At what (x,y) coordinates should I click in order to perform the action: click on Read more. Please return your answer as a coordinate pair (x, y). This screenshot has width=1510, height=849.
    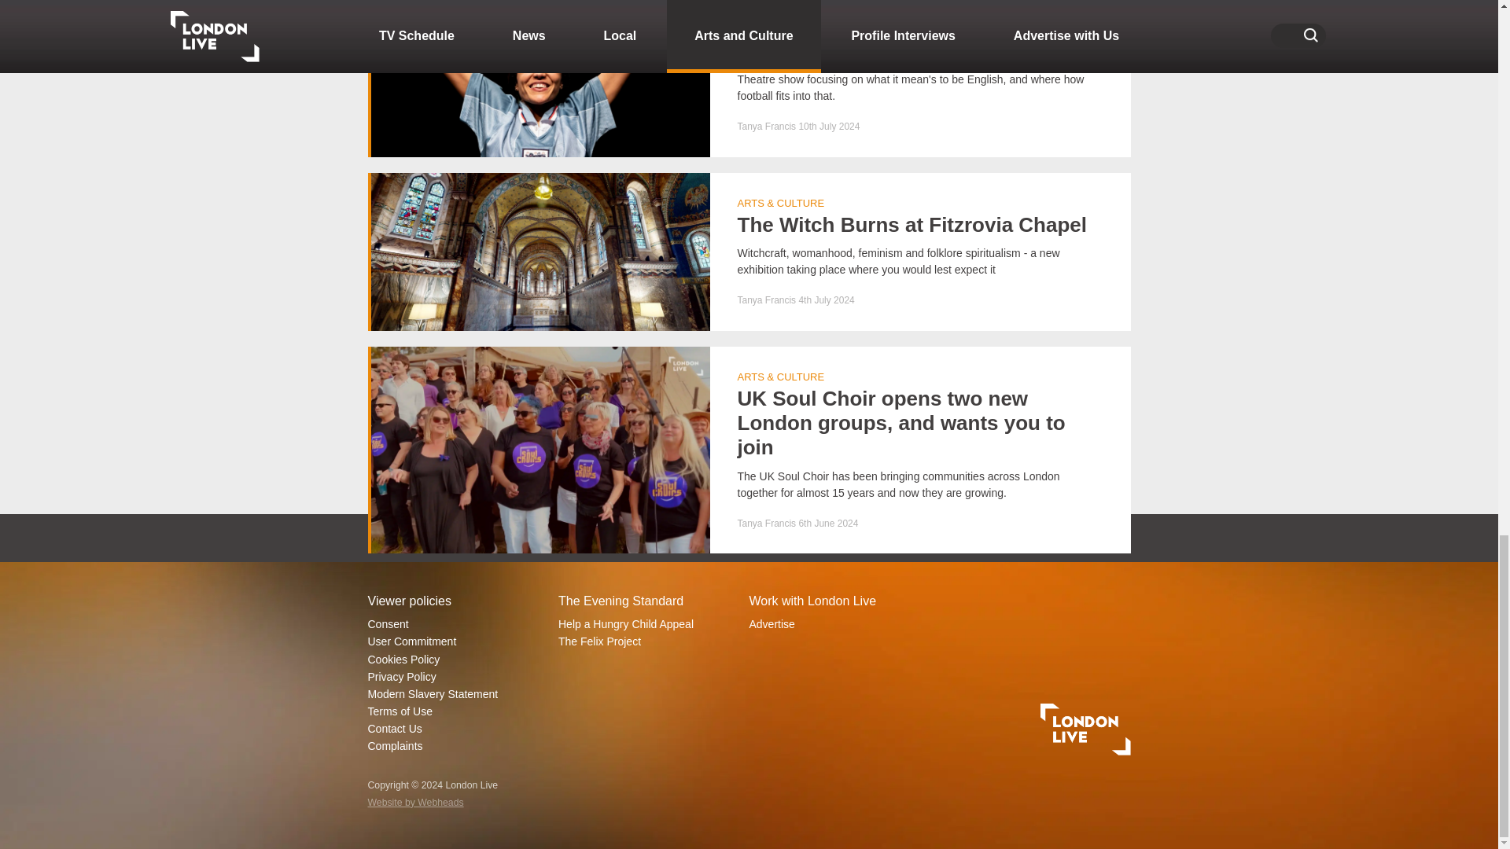
    Looking at the image, I should click on (749, 78).